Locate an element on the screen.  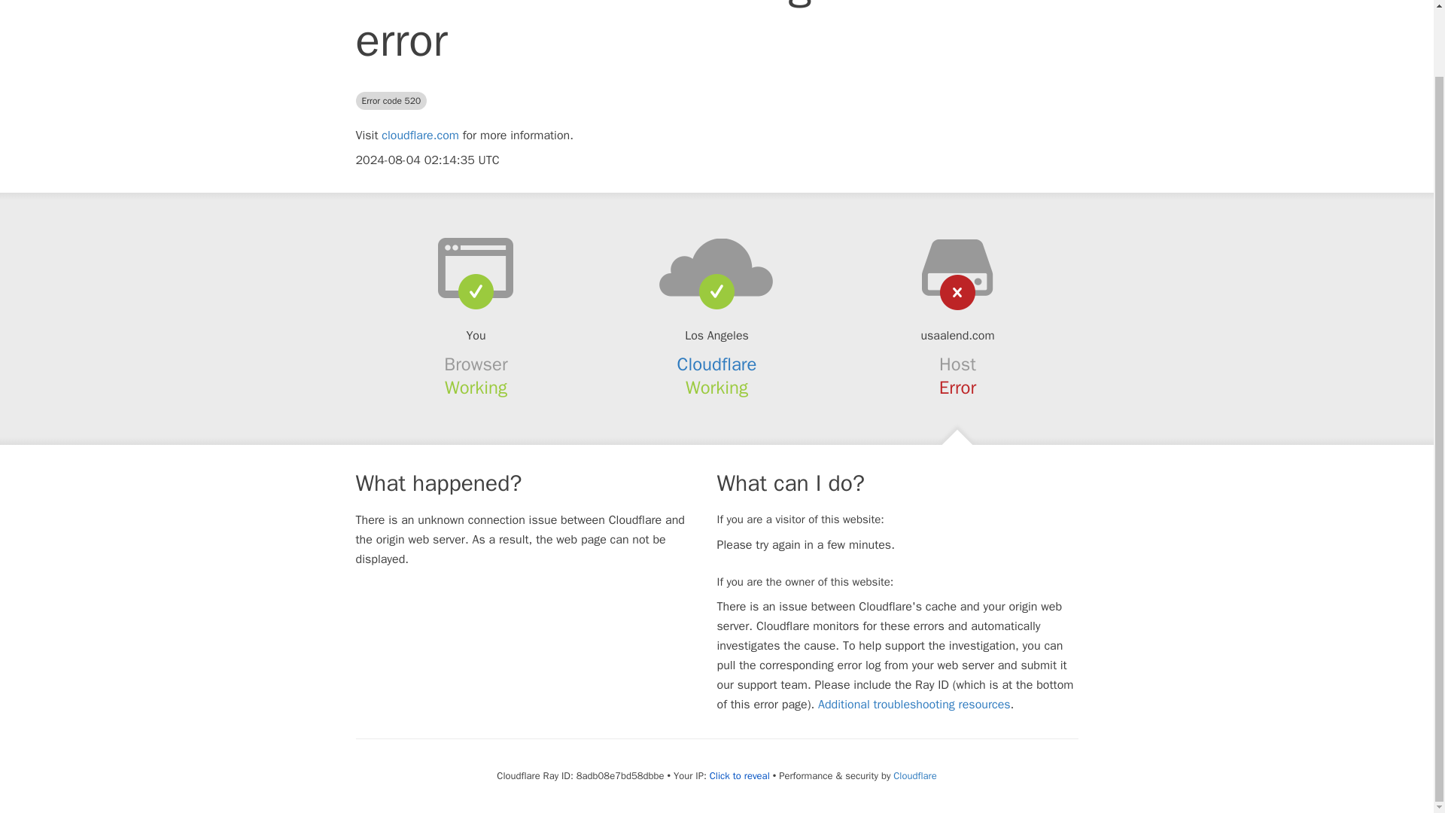
Click to reveal is located at coordinates (739, 775).